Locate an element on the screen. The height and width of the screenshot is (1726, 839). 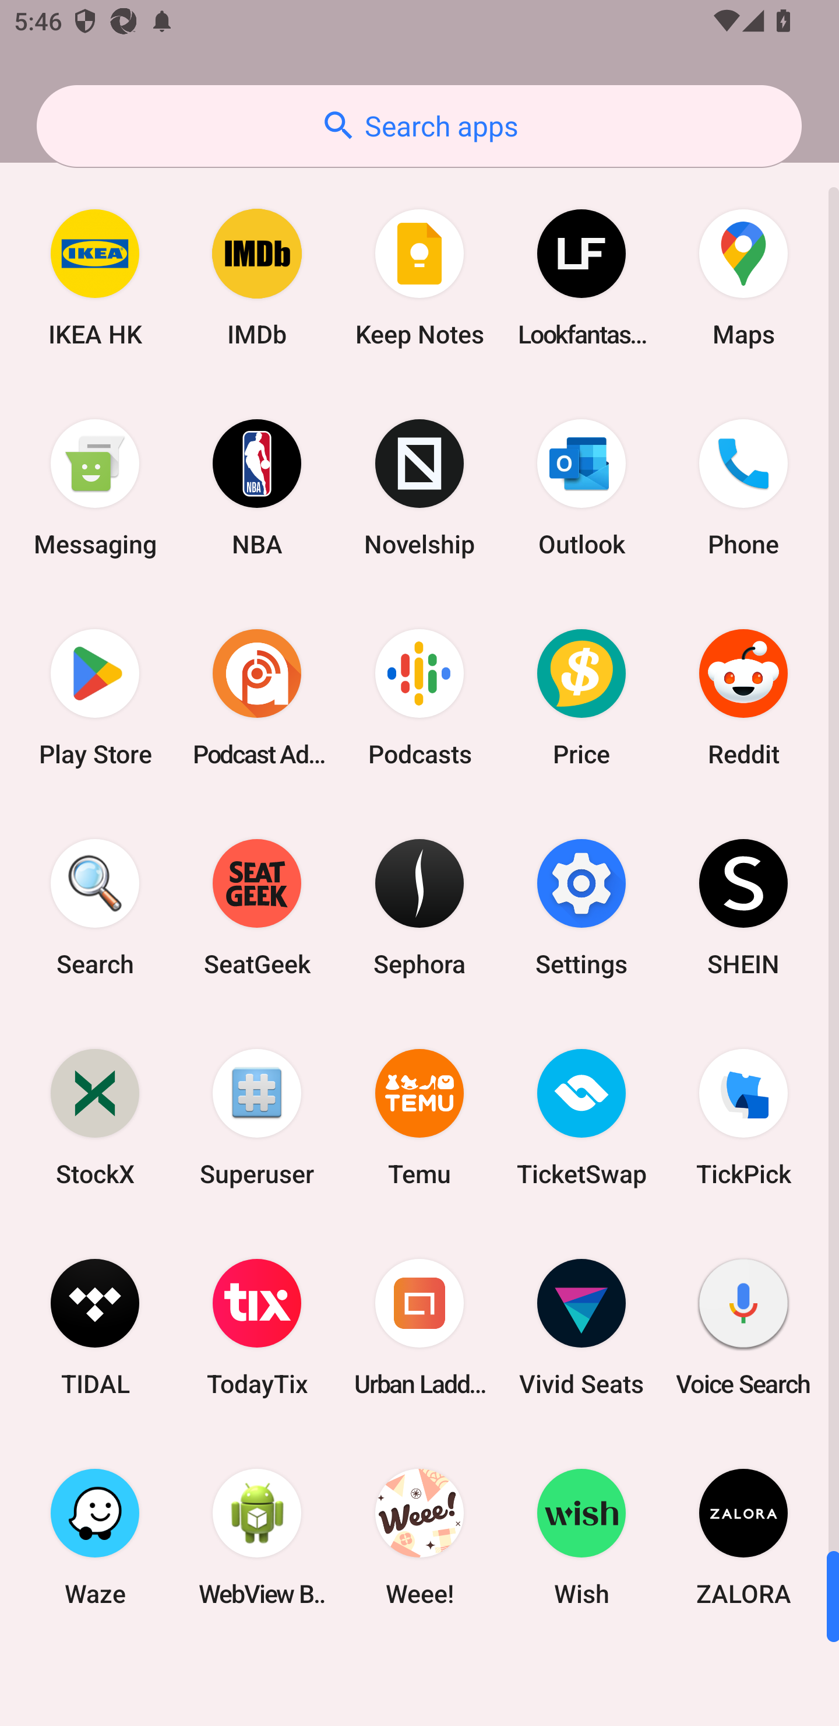
Temu is located at coordinates (419, 1116).